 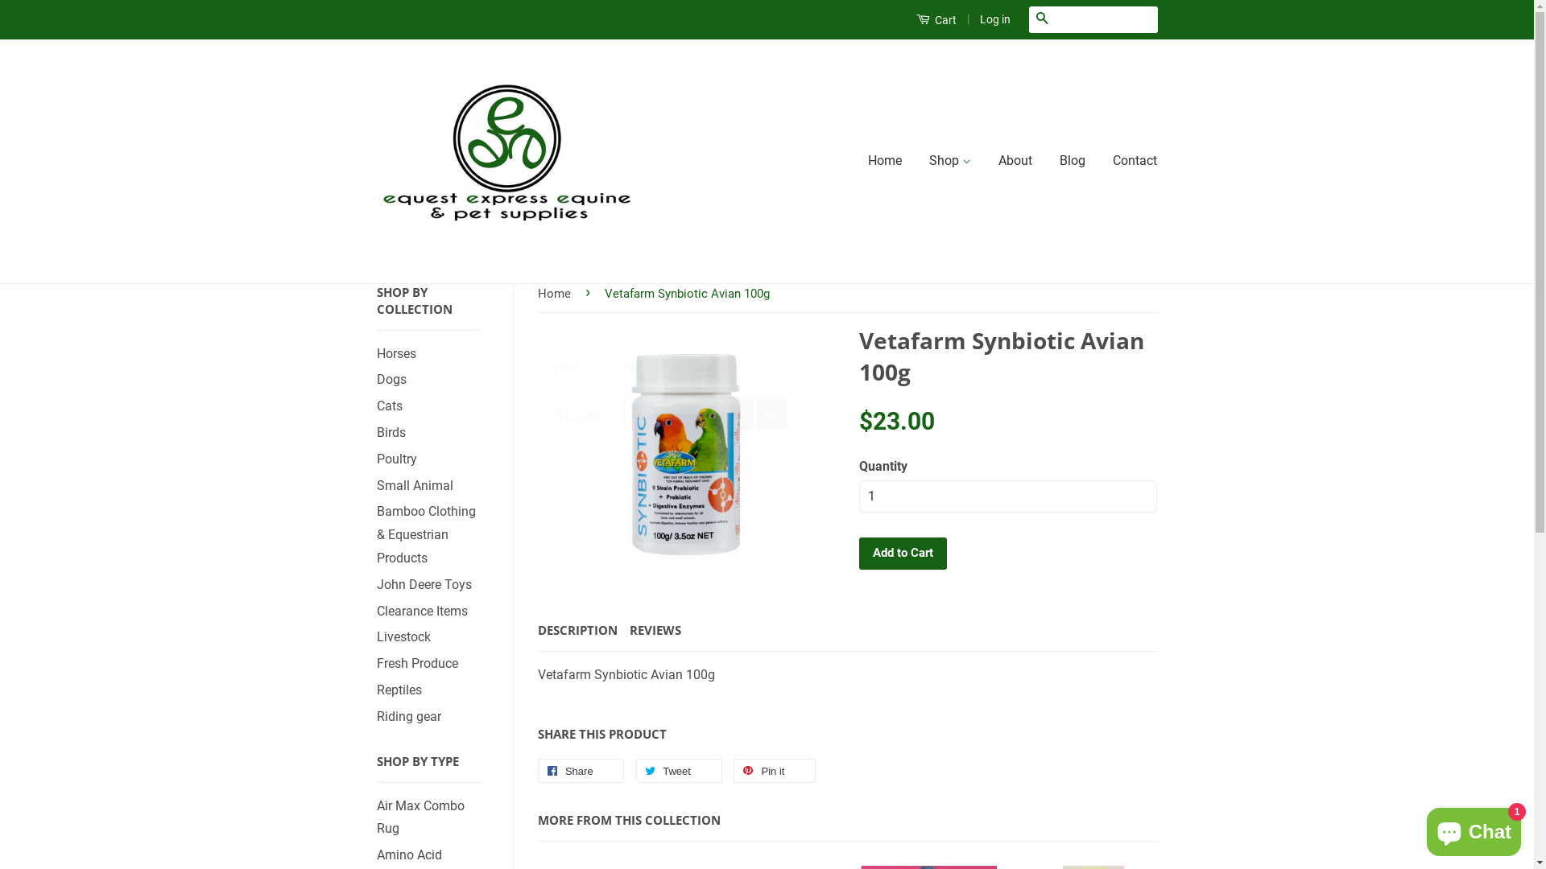 I want to click on Fresh Produce, so click(x=417, y=663).